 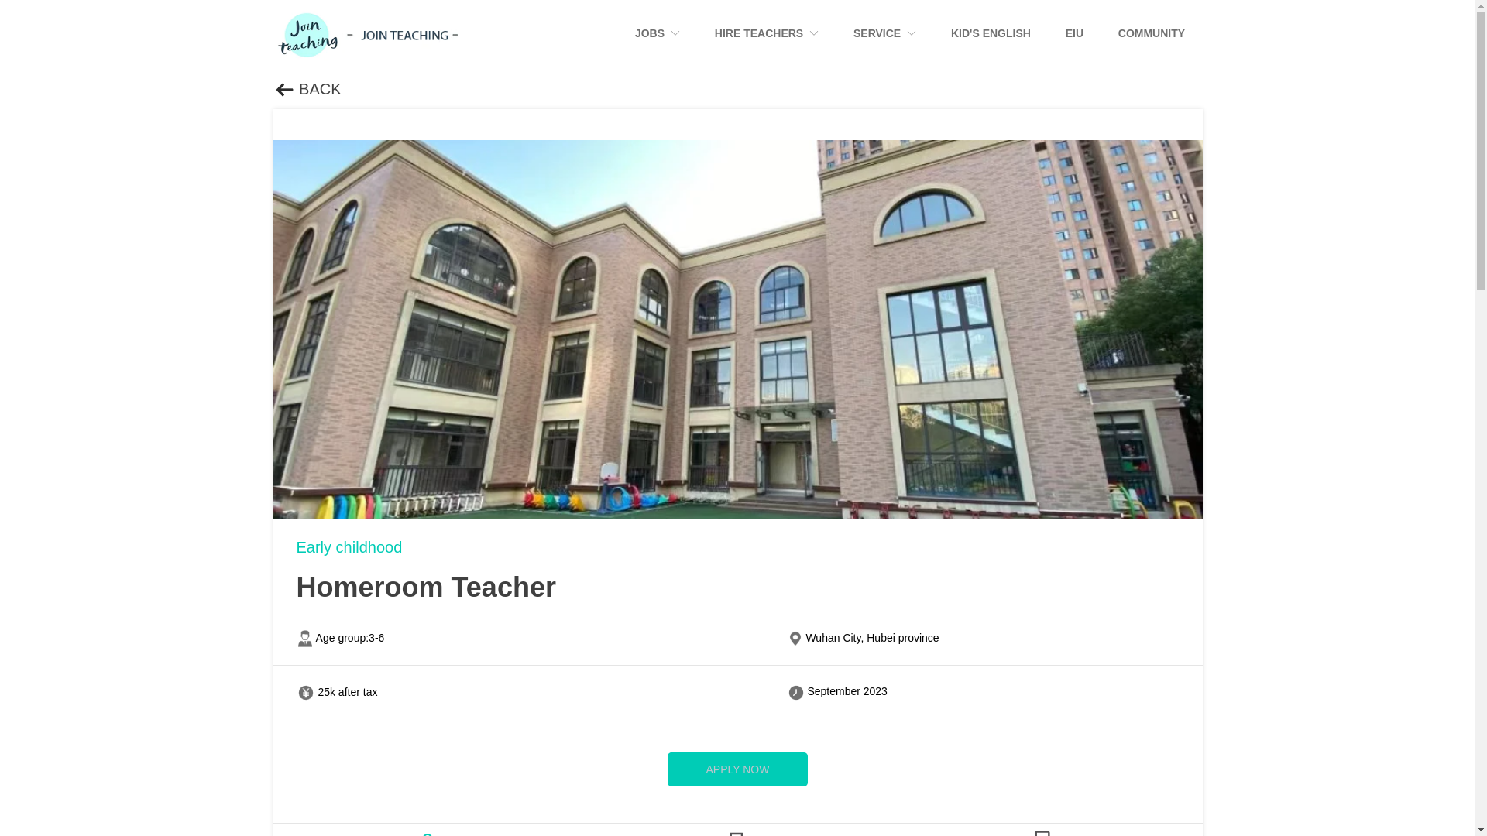 I want to click on KID'S ENGLISH, so click(x=991, y=34).